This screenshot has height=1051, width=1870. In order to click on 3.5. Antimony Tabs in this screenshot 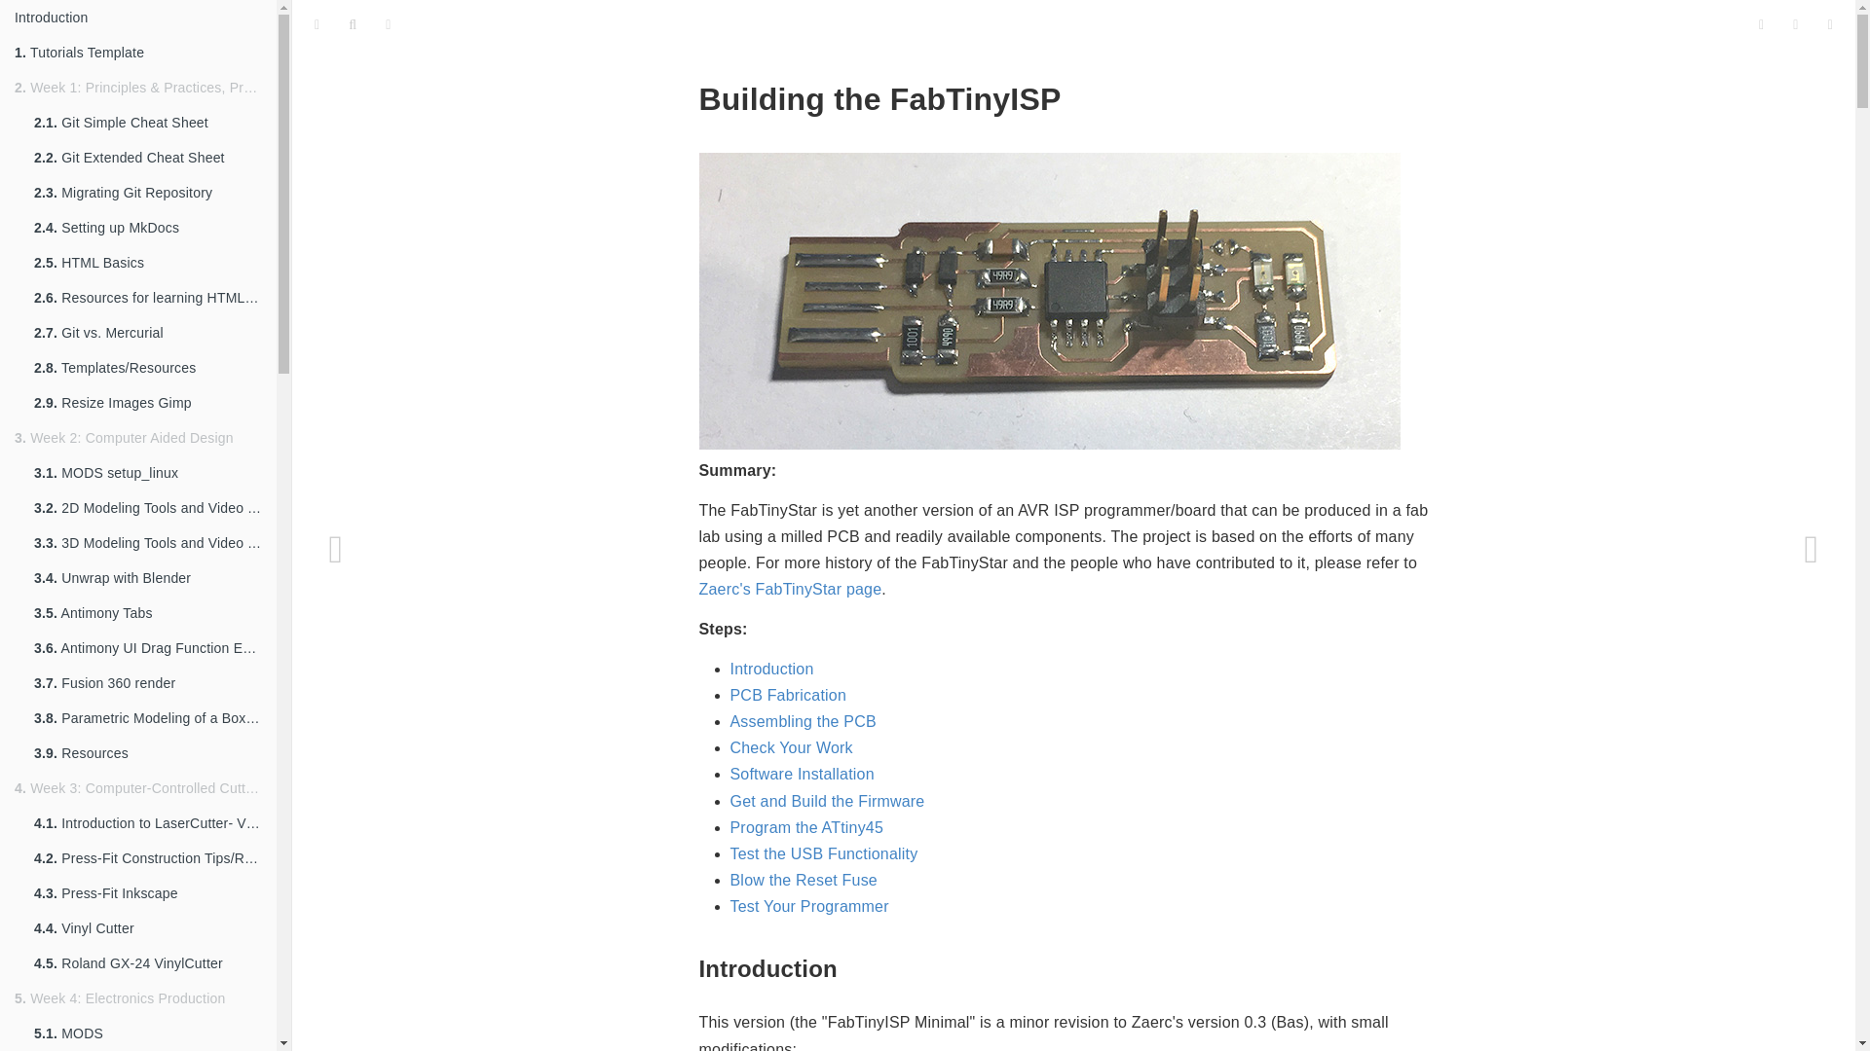, I will do `click(148, 613)`.